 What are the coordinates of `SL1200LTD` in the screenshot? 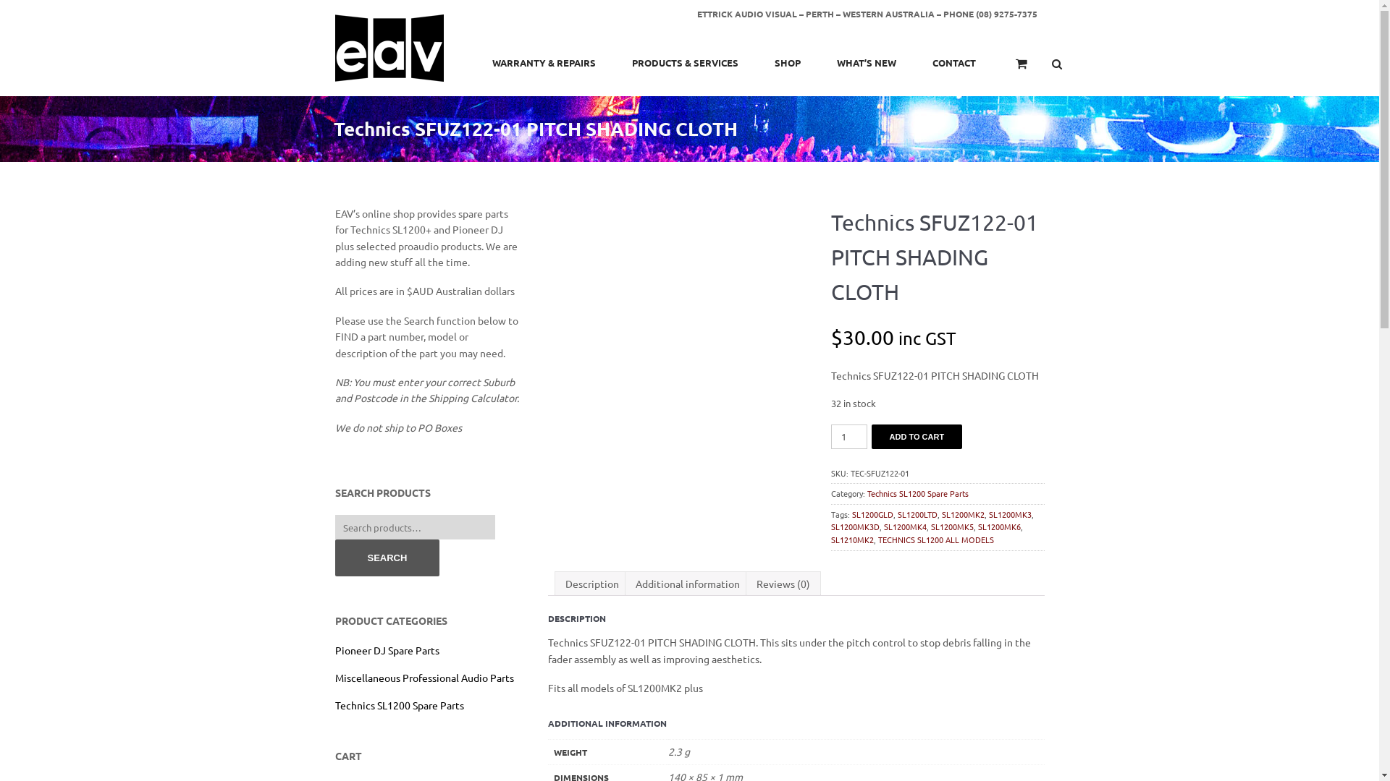 It's located at (918, 514).